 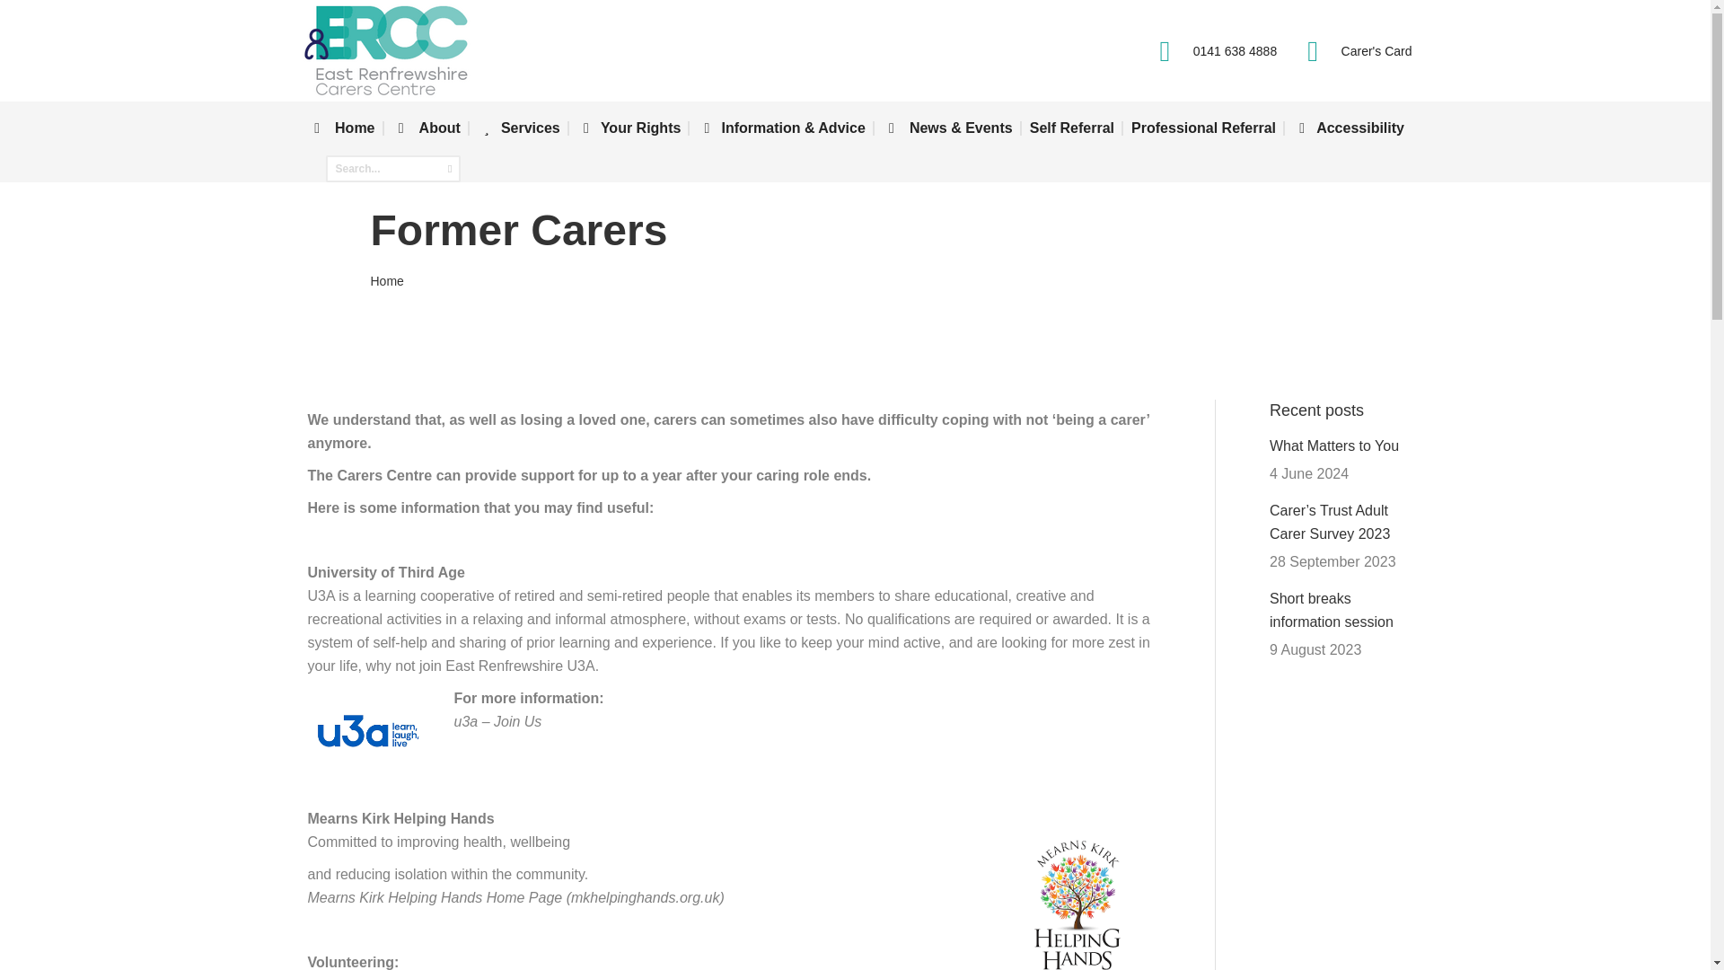 I want to click on Self Referral, so click(x=1072, y=128).